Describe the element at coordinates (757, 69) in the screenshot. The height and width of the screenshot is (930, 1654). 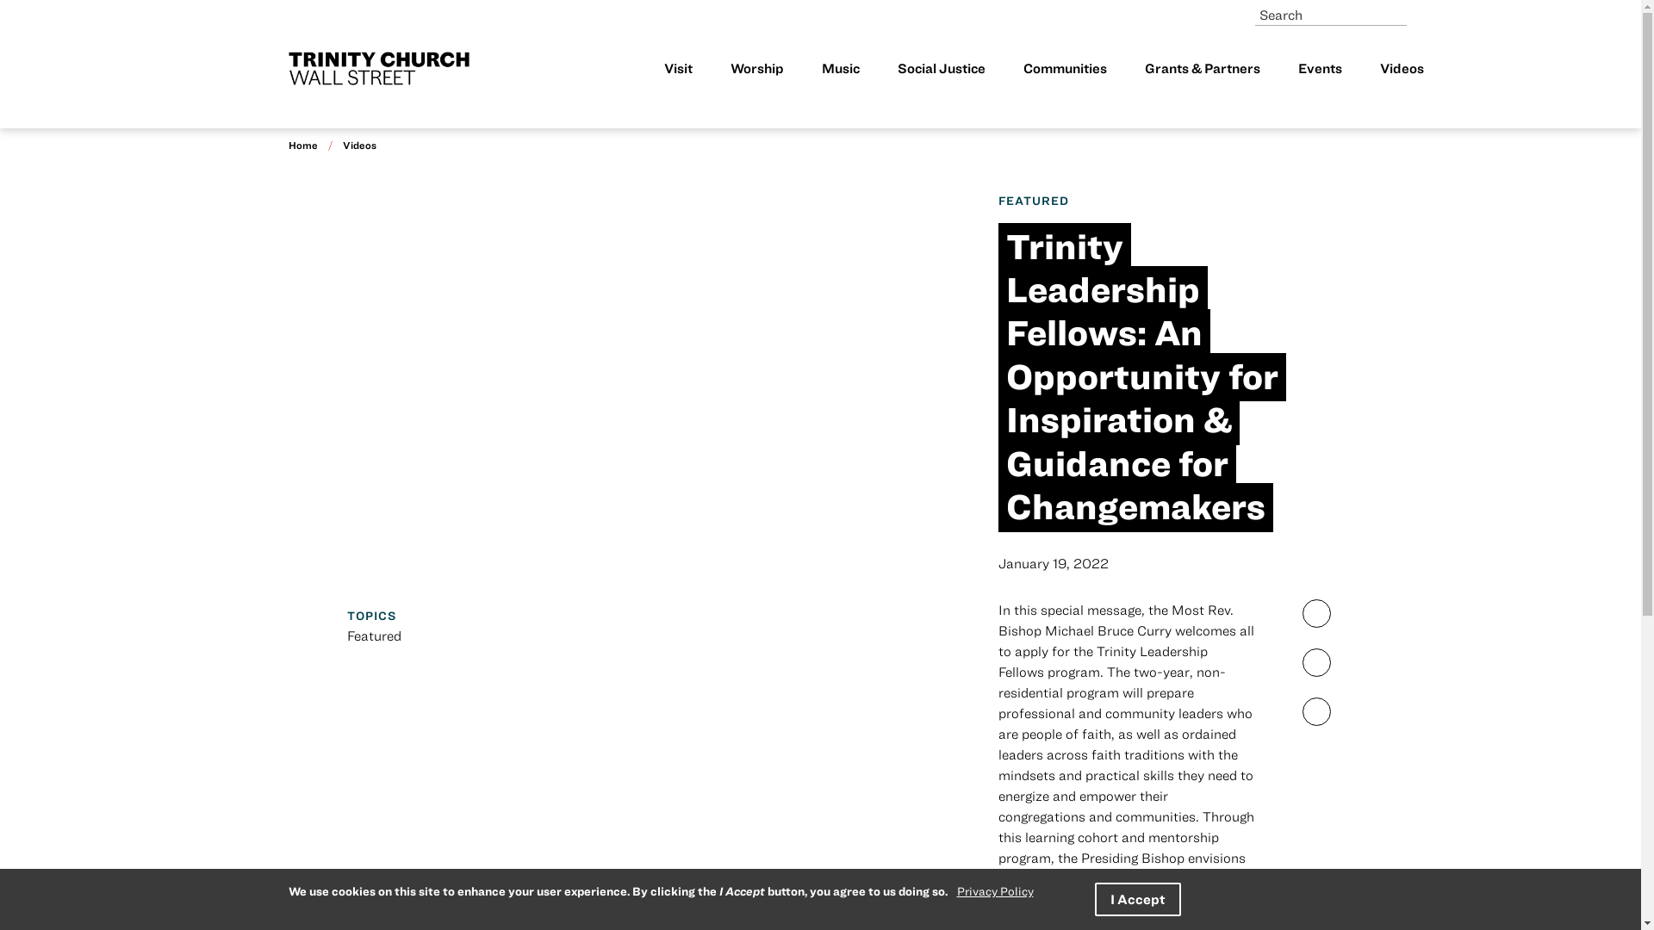
I see `Worship` at that location.